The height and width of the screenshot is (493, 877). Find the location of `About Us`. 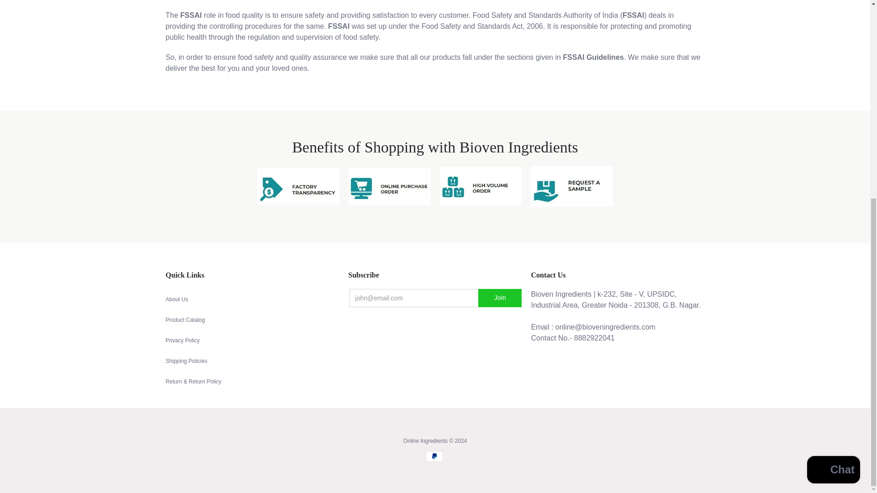

About Us is located at coordinates (177, 299).